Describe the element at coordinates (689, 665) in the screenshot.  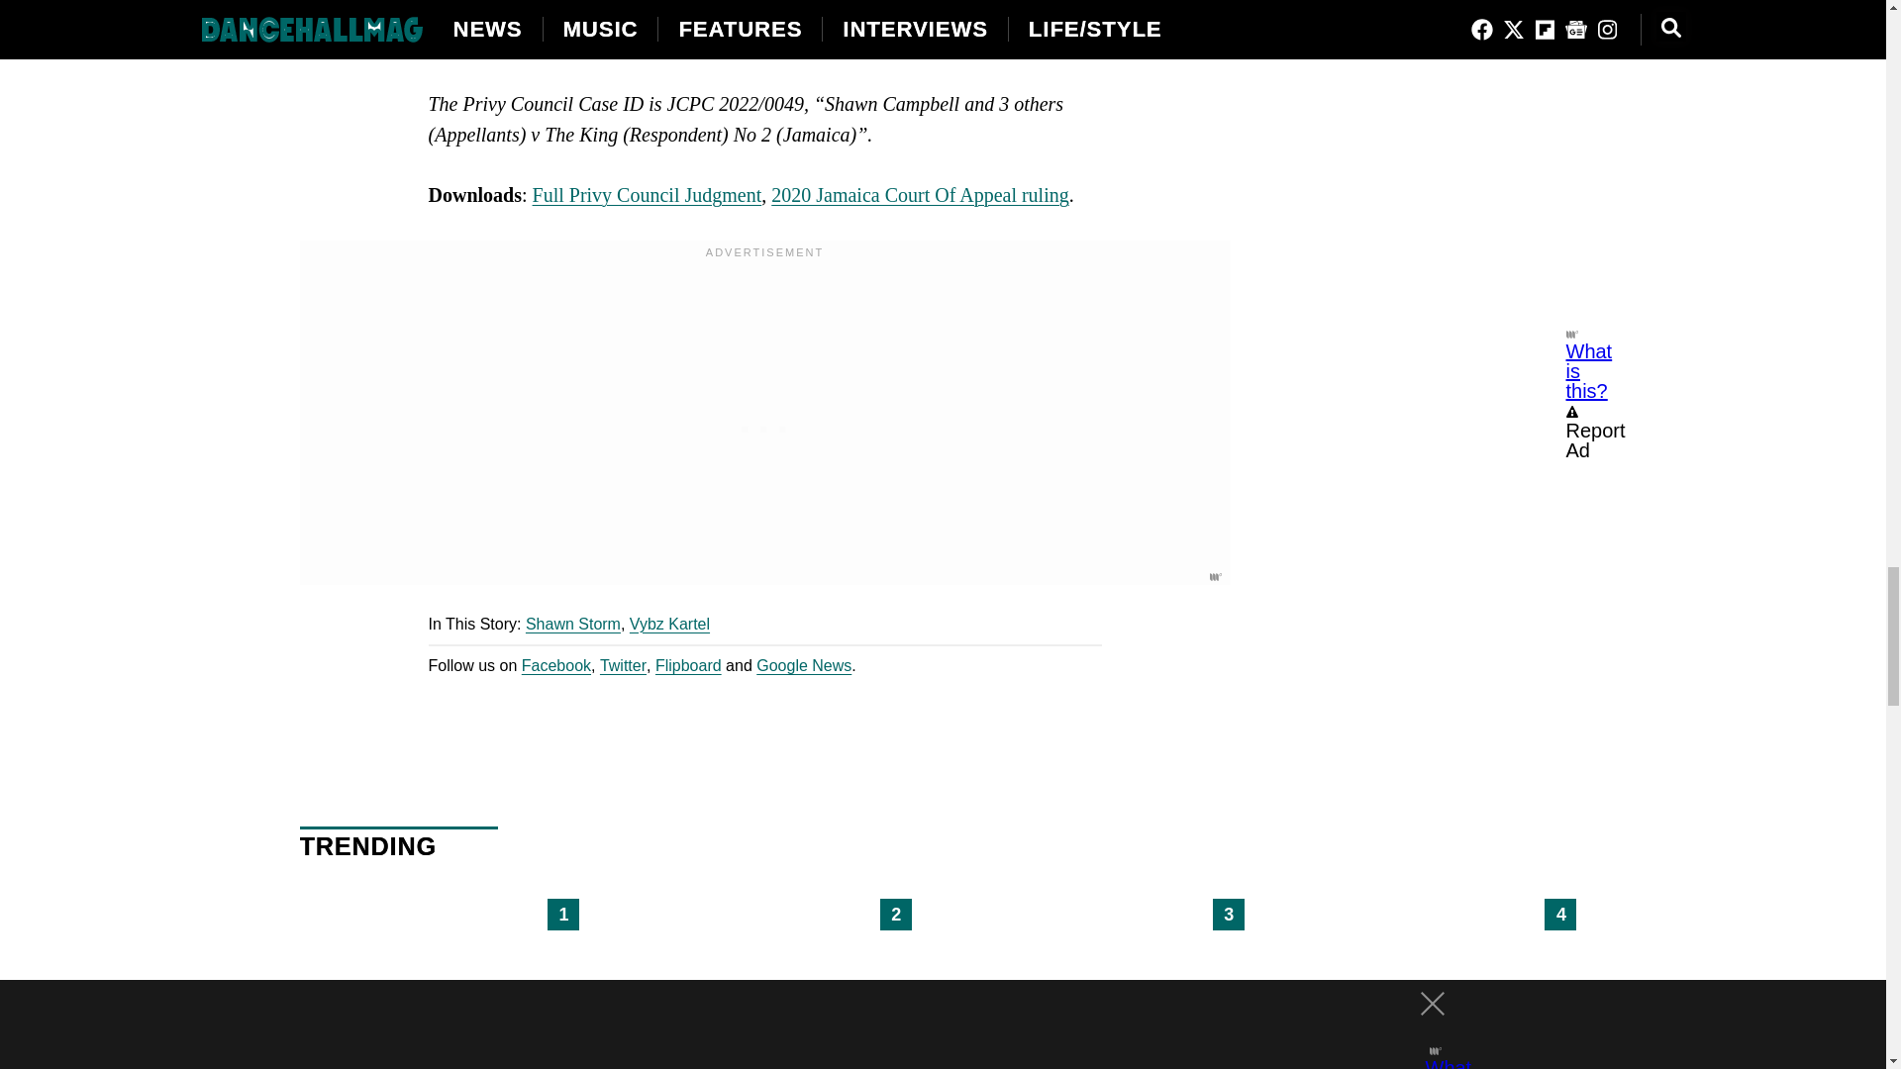
I see `Flipboard` at that location.